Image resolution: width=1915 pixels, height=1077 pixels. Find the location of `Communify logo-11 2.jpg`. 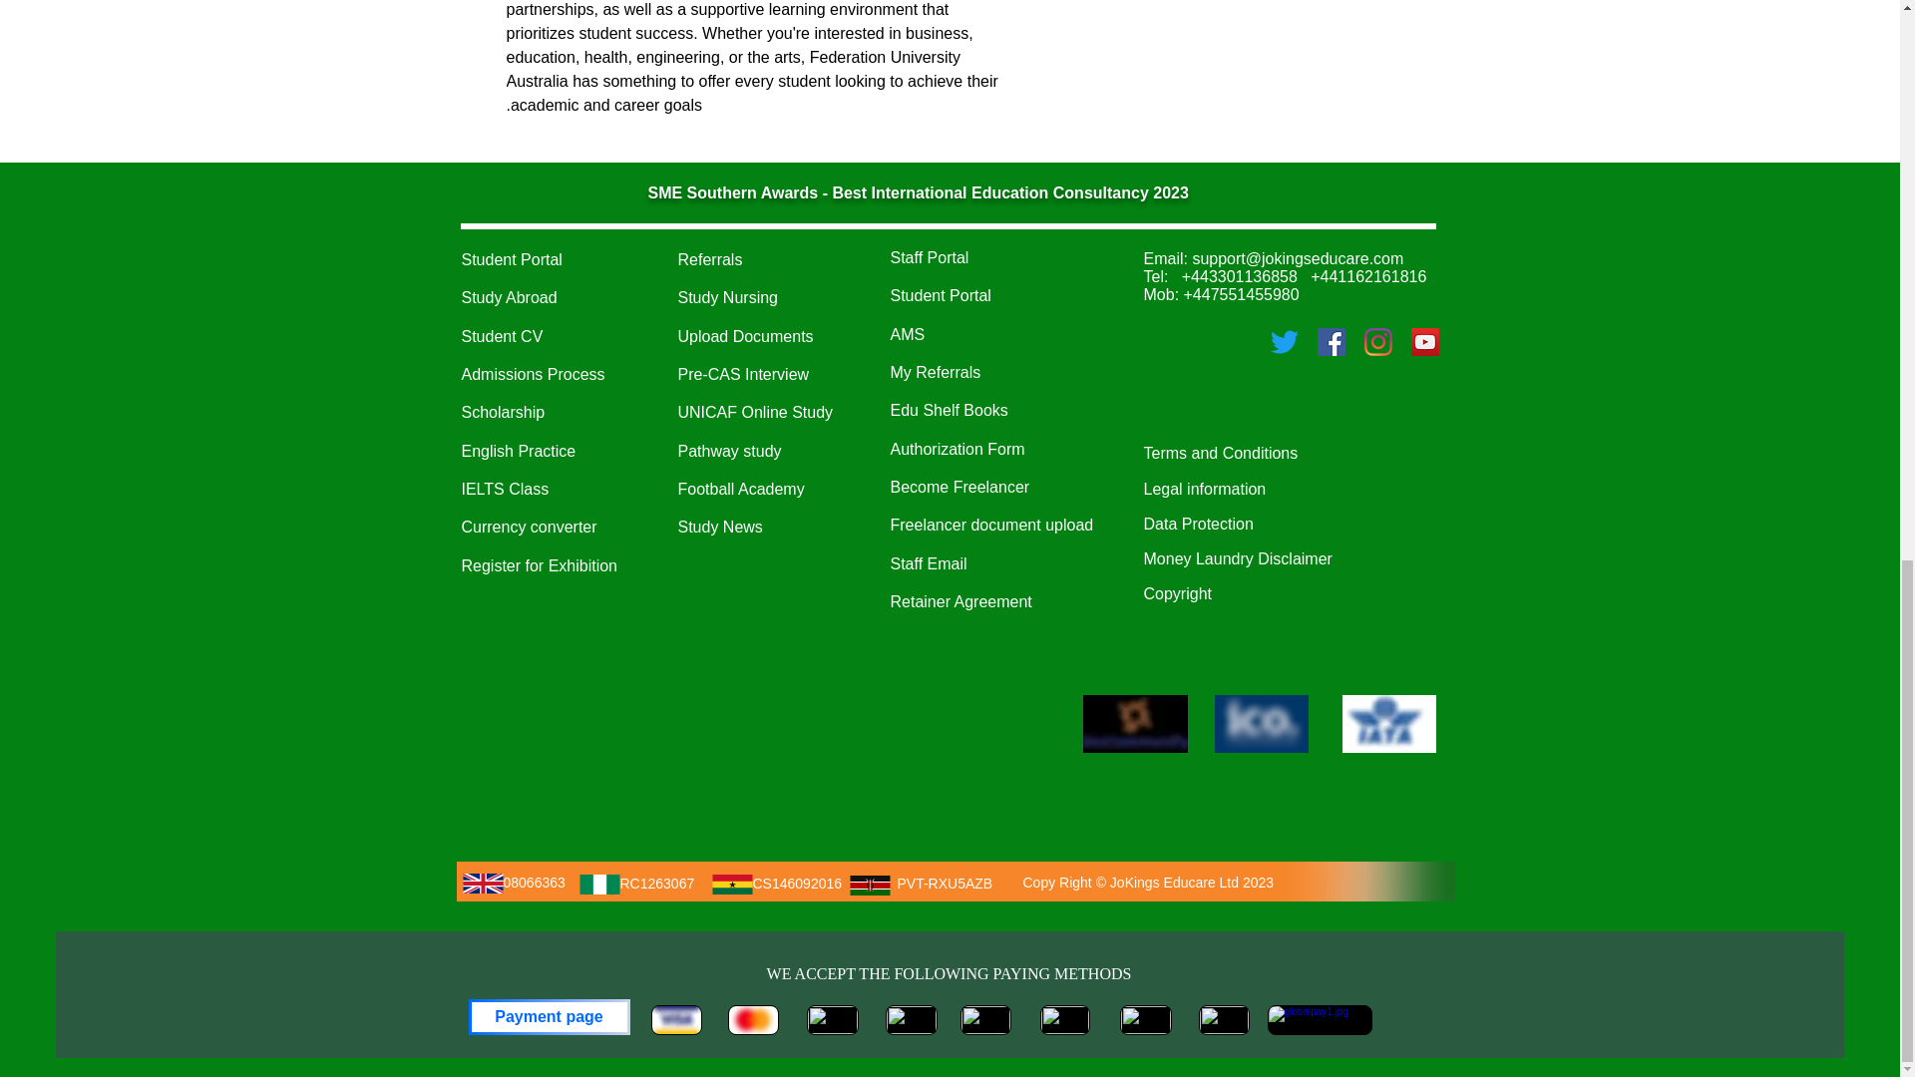

Communify logo-11 2.jpg is located at coordinates (1135, 723).